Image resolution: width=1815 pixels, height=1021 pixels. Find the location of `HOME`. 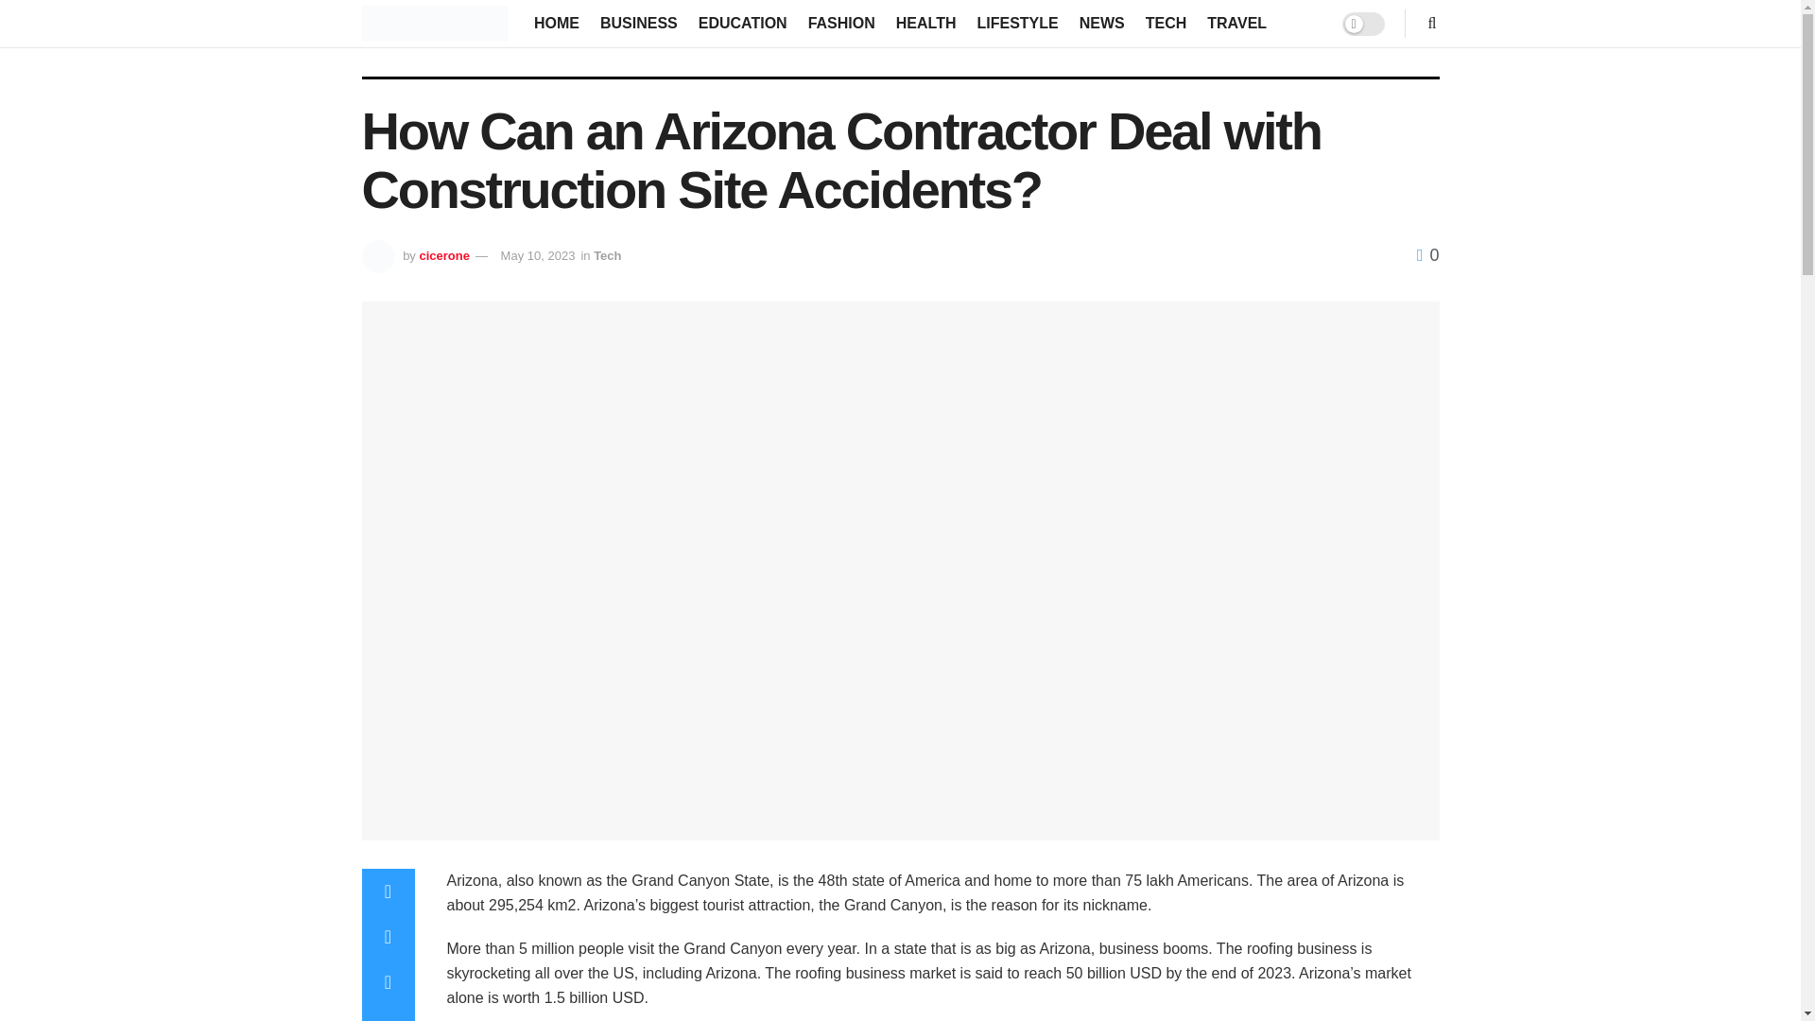

HOME is located at coordinates (556, 23).